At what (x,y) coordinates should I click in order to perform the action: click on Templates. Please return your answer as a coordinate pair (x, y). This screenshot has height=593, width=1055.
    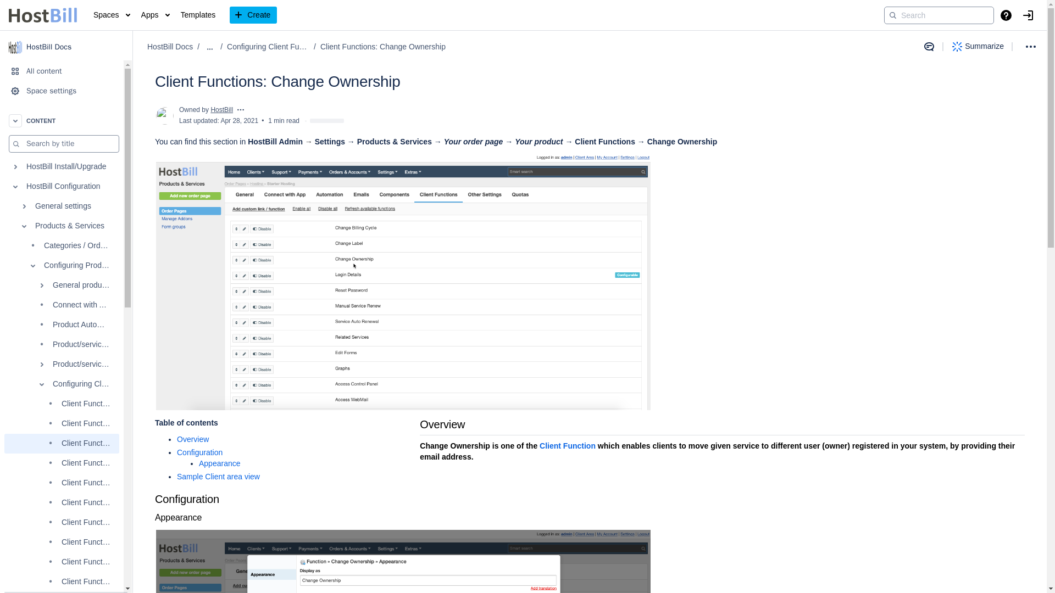
    Looking at the image, I should click on (198, 15).